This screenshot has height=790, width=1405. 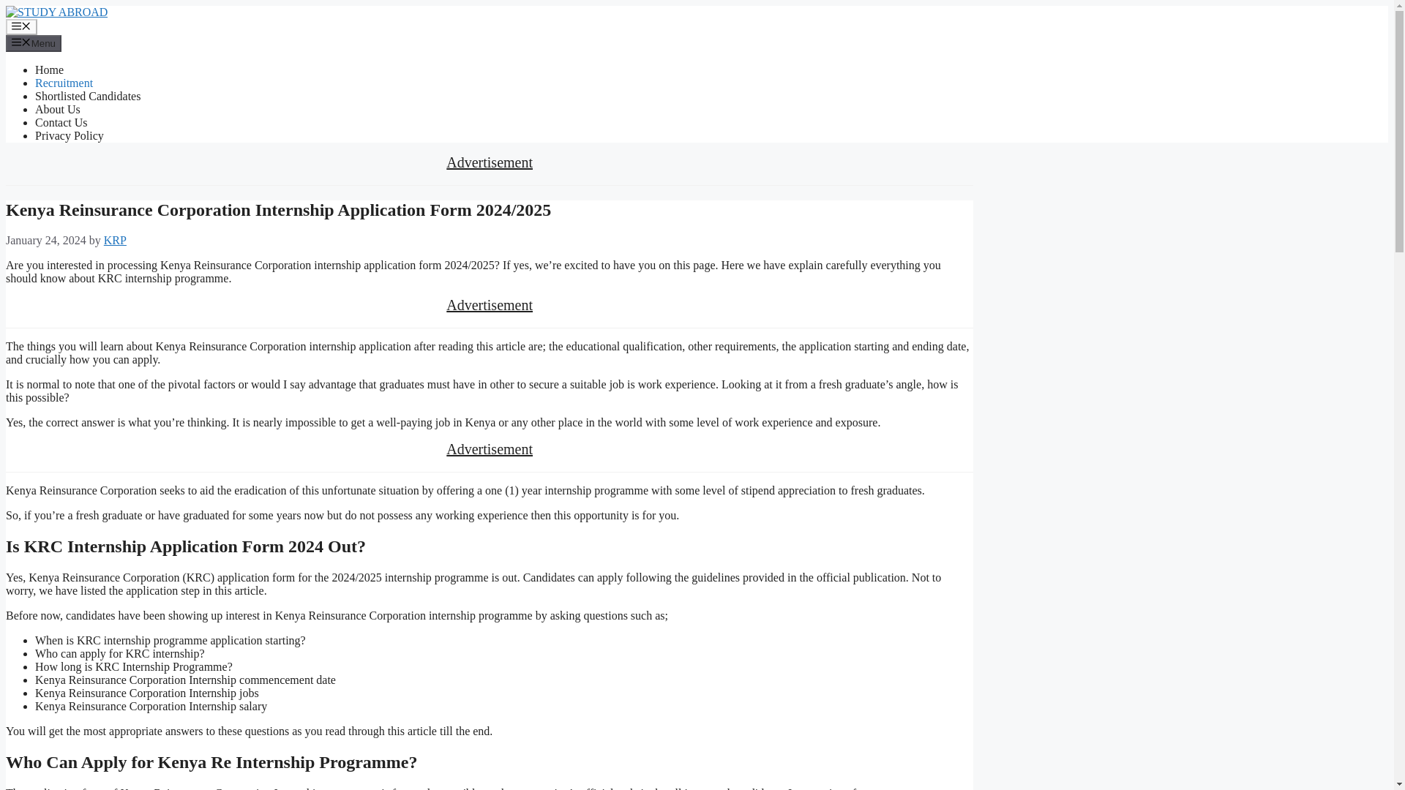 What do you see at coordinates (115, 240) in the screenshot?
I see `View all posts by KRP` at bounding box center [115, 240].